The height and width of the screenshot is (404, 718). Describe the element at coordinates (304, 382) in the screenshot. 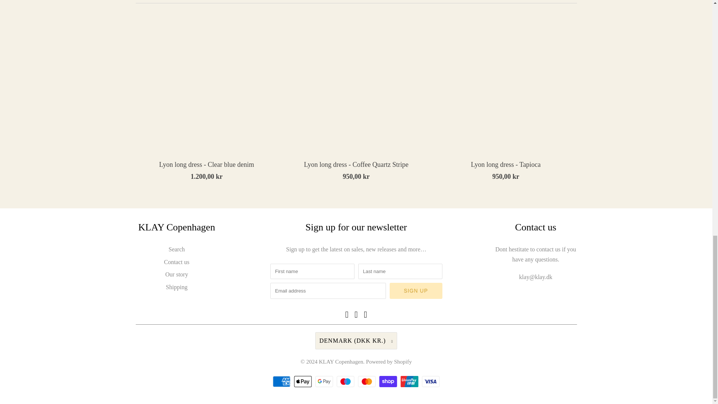

I see `Apple Pay` at that location.